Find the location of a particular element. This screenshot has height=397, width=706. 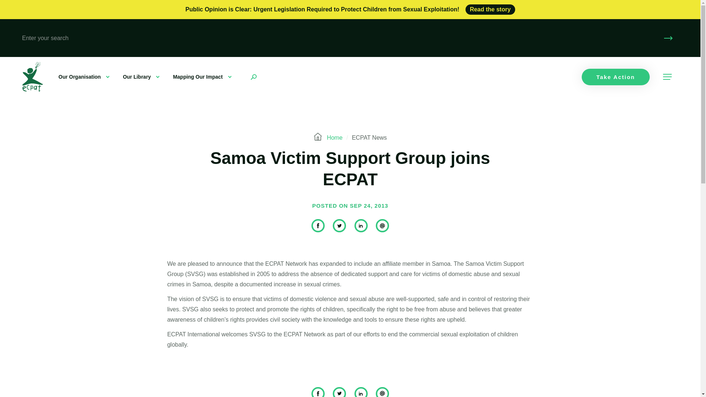

Search is located at coordinates (668, 37).